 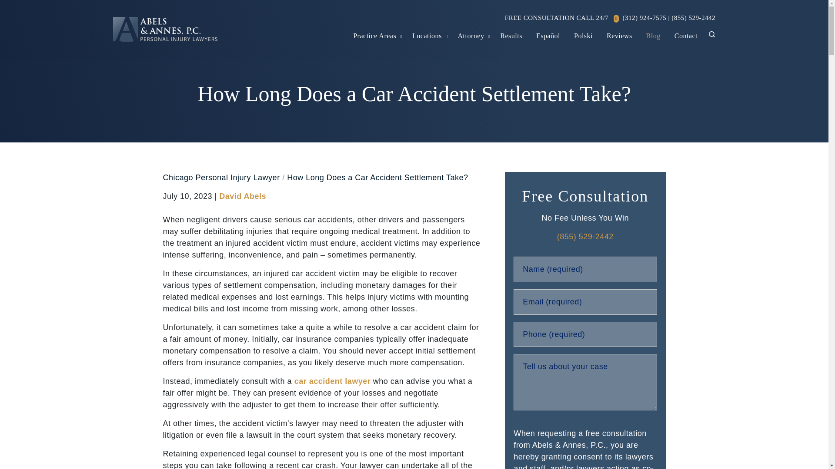 What do you see at coordinates (221, 177) in the screenshot?
I see `Chicago Personal Injury Lawyer` at bounding box center [221, 177].